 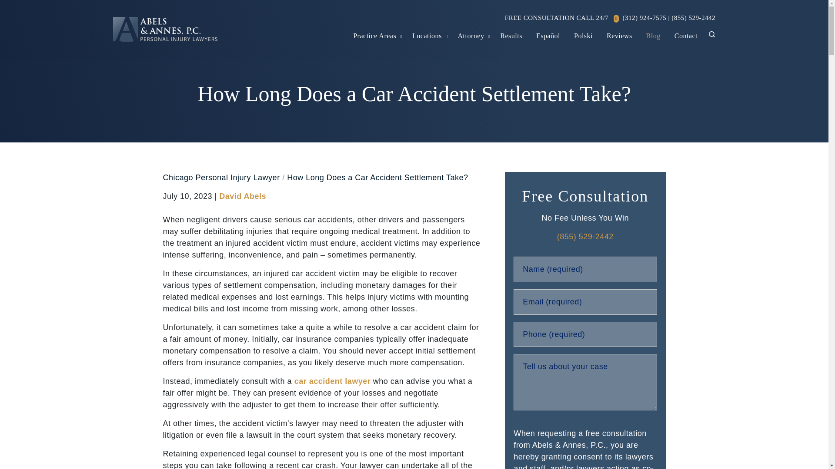 What do you see at coordinates (221, 177) in the screenshot?
I see `Chicago Personal Injury Lawyer` at bounding box center [221, 177].